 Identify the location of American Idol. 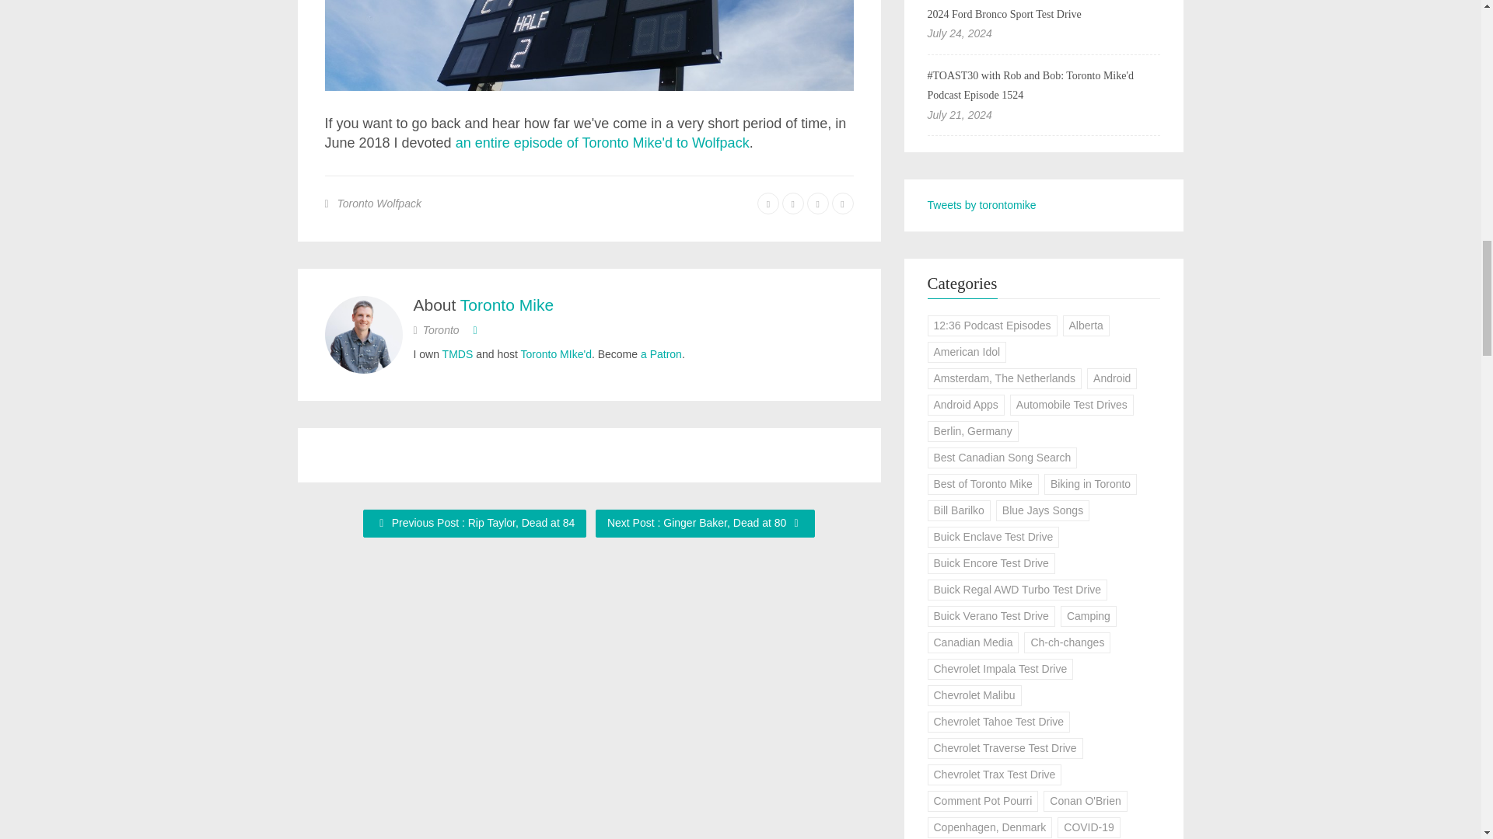
(967, 351).